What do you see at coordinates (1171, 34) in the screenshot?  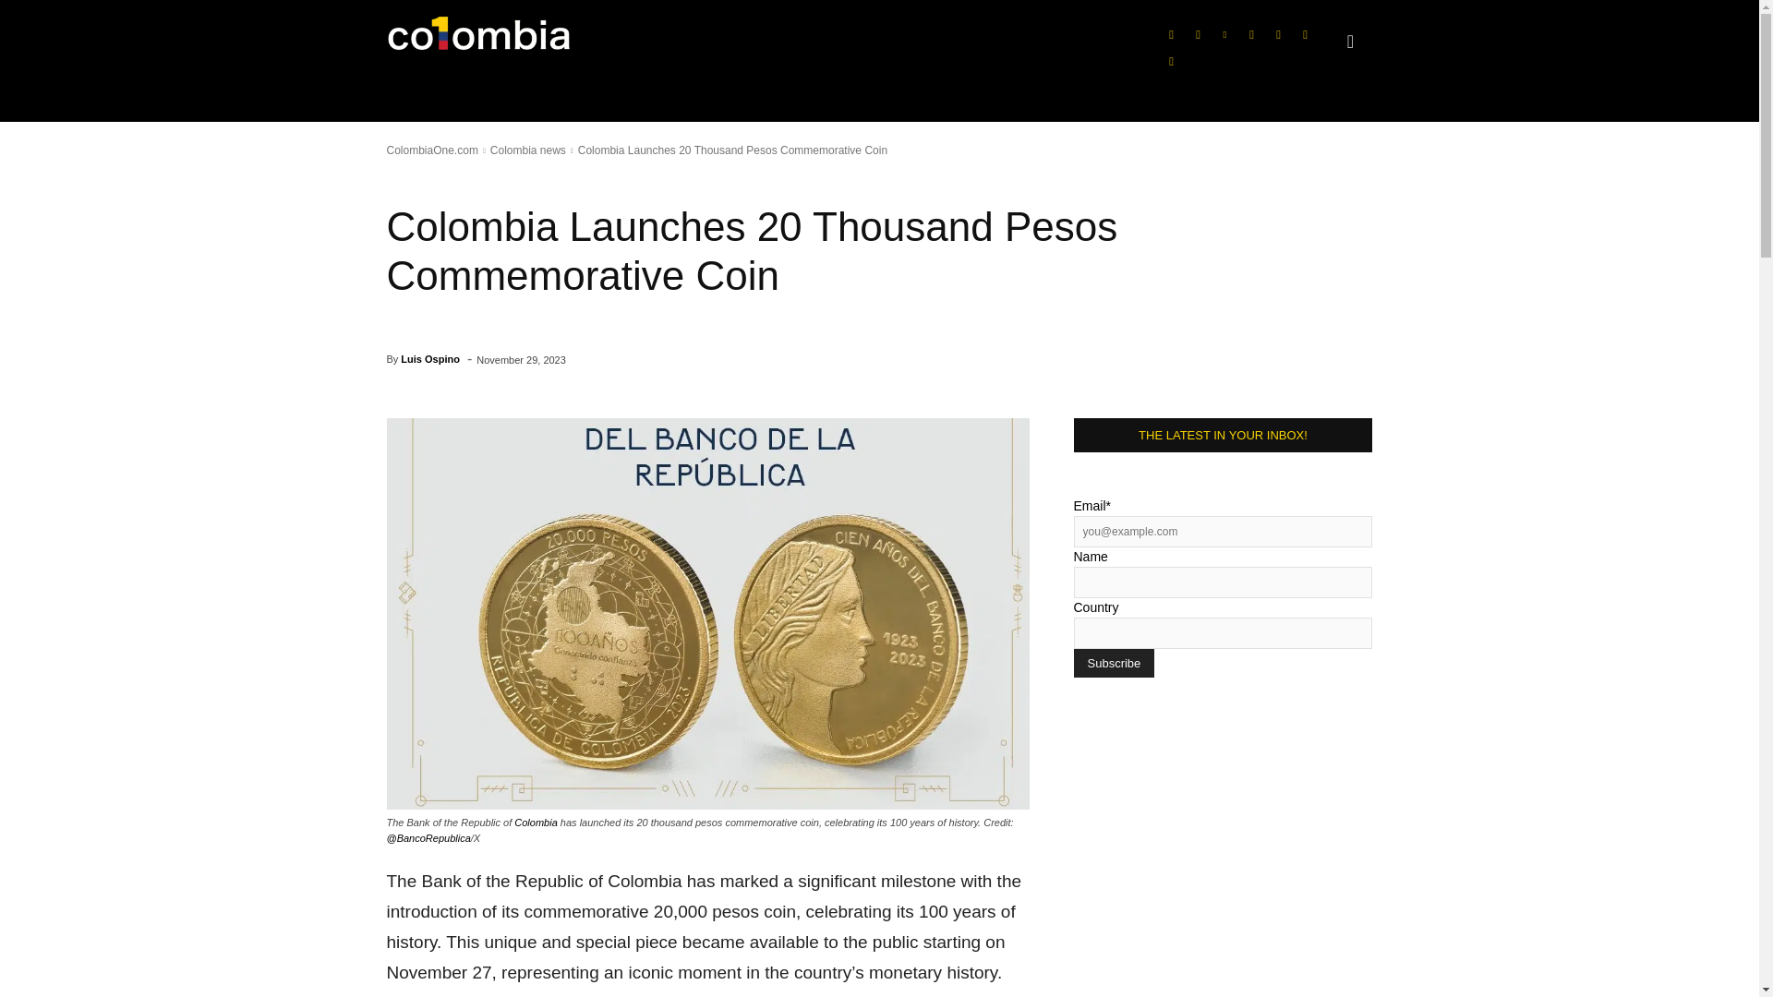 I see `Facebook` at bounding box center [1171, 34].